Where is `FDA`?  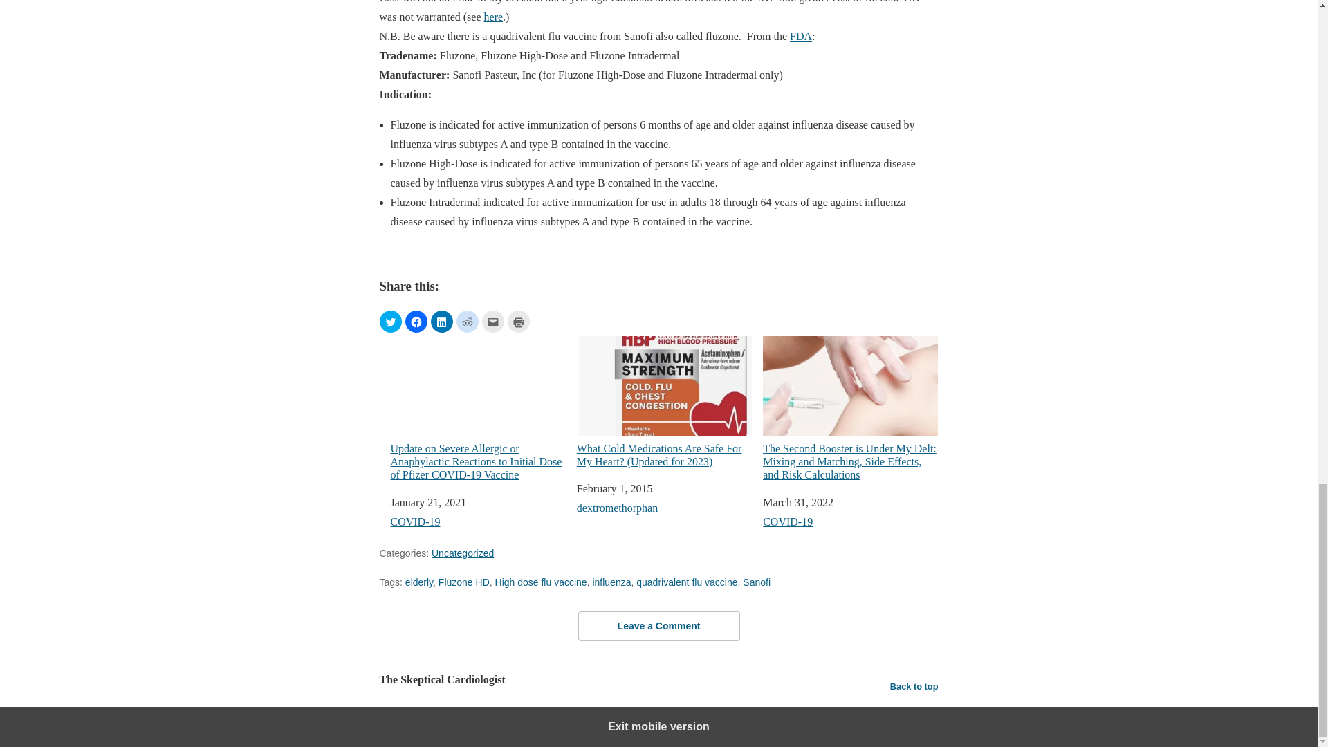 FDA is located at coordinates (801, 36).